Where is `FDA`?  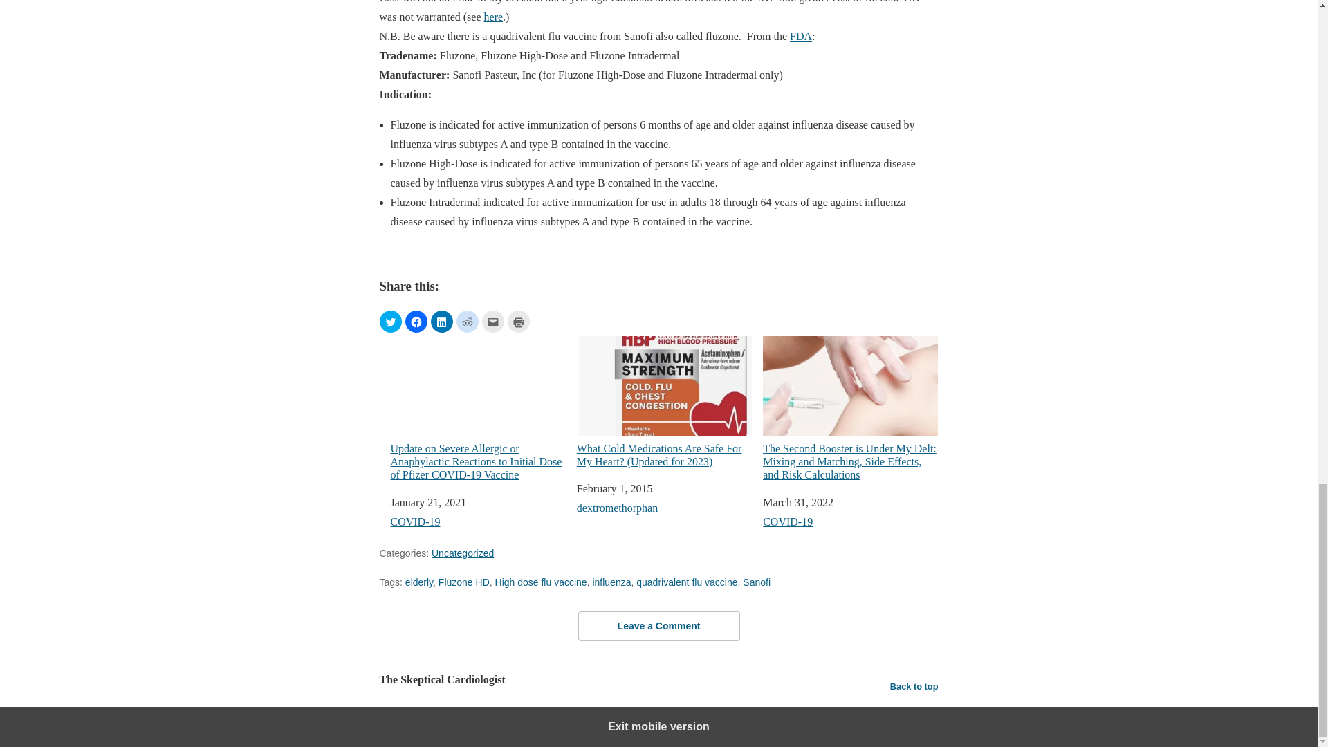 FDA is located at coordinates (801, 36).